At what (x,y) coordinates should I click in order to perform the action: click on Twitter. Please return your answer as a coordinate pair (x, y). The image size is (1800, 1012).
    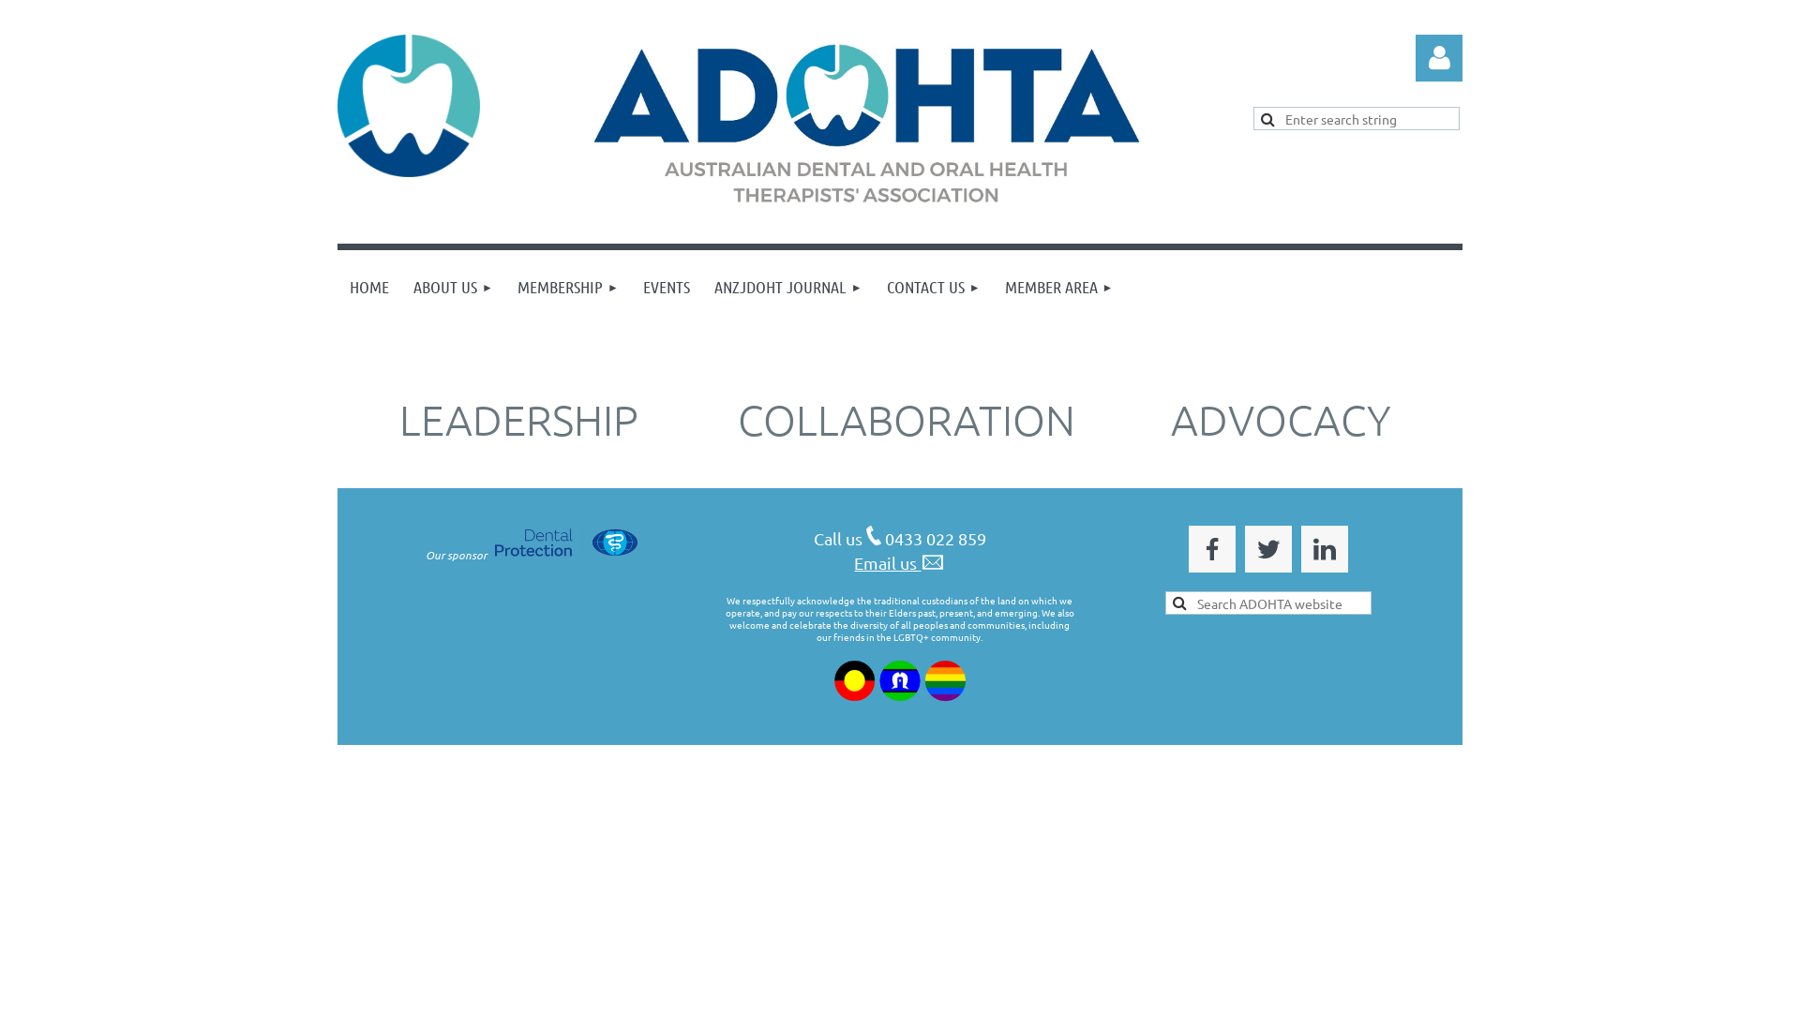
    Looking at the image, I should click on (1268, 549).